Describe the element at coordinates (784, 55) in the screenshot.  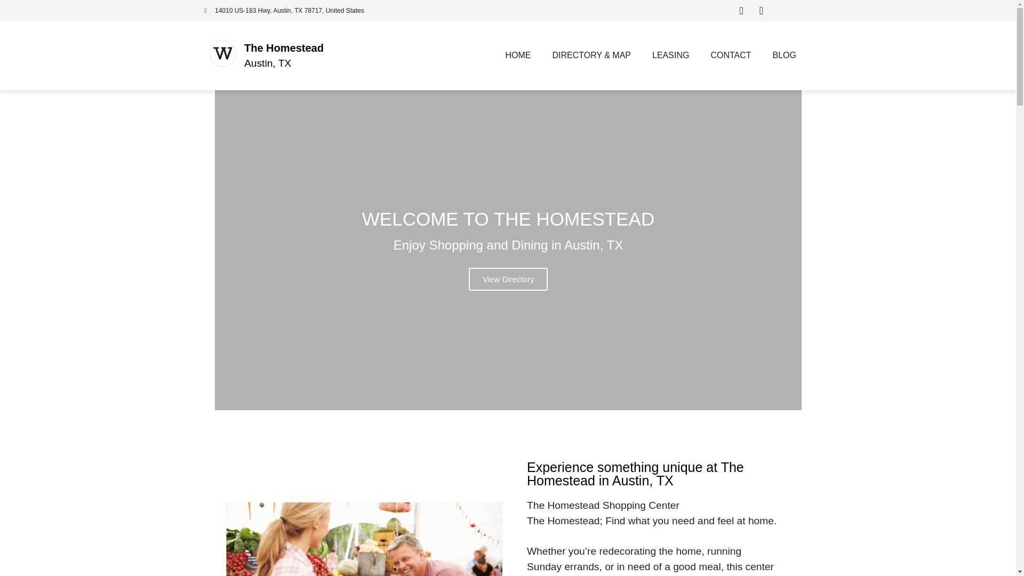
I see `BLOG` at that location.